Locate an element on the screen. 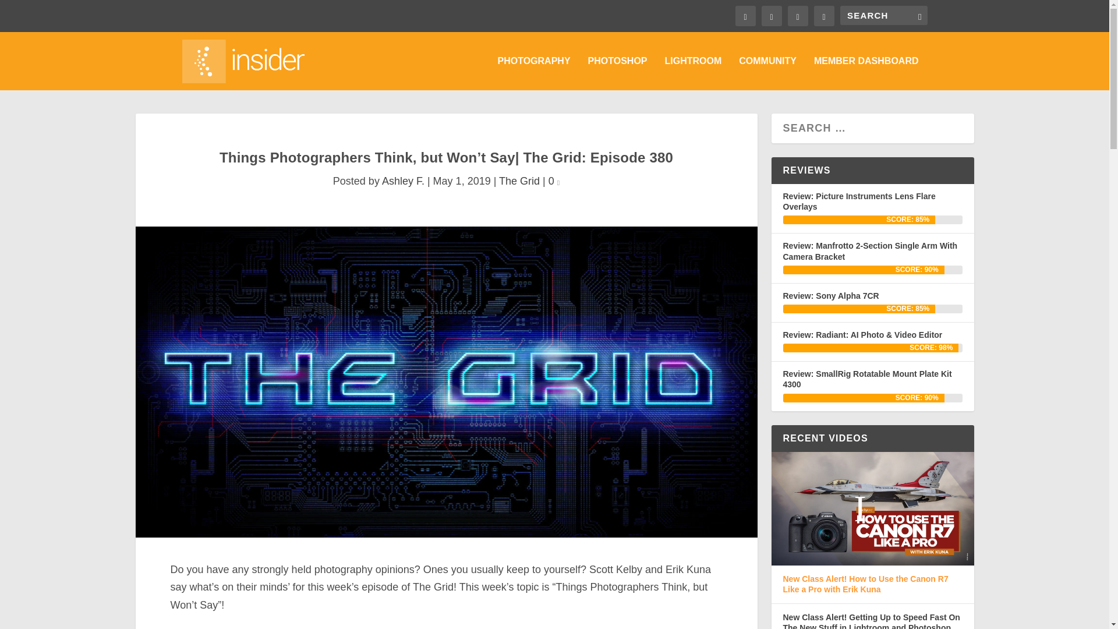 This screenshot has height=629, width=1118. MEMBER DASHBOARD is located at coordinates (866, 73).